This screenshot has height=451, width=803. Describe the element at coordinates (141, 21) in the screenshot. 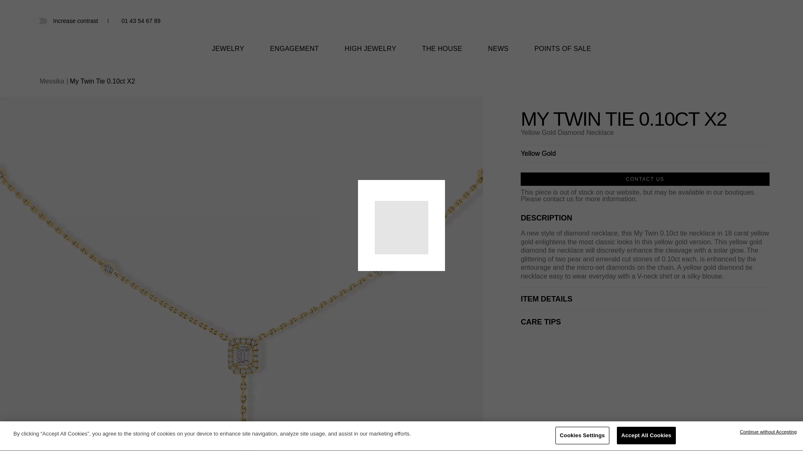

I see `01 43 54 67 89` at that location.